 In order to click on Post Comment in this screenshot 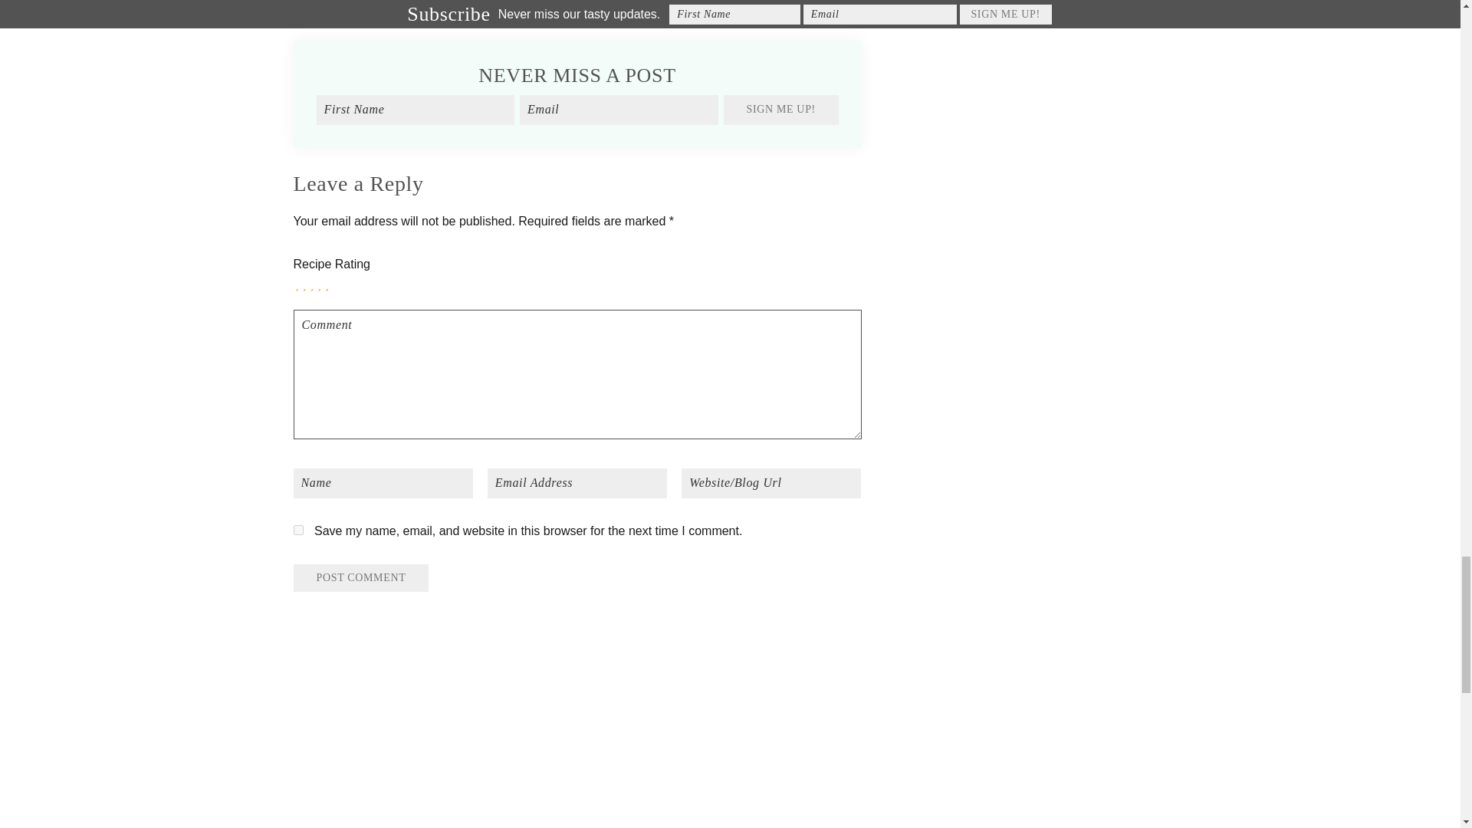, I will do `click(360, 578)`.